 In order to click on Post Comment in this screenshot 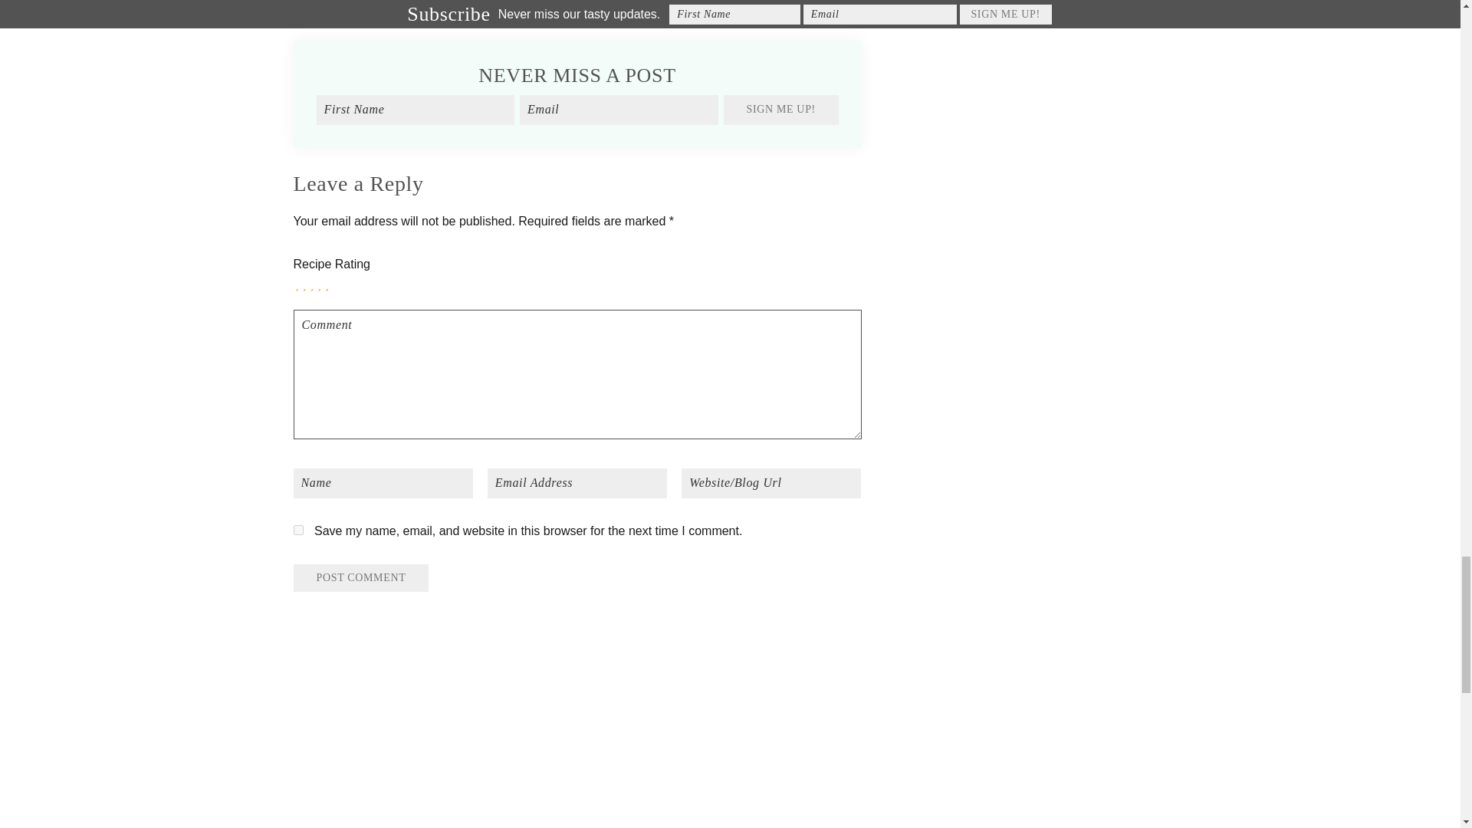, I will do `click(360, 578)`.